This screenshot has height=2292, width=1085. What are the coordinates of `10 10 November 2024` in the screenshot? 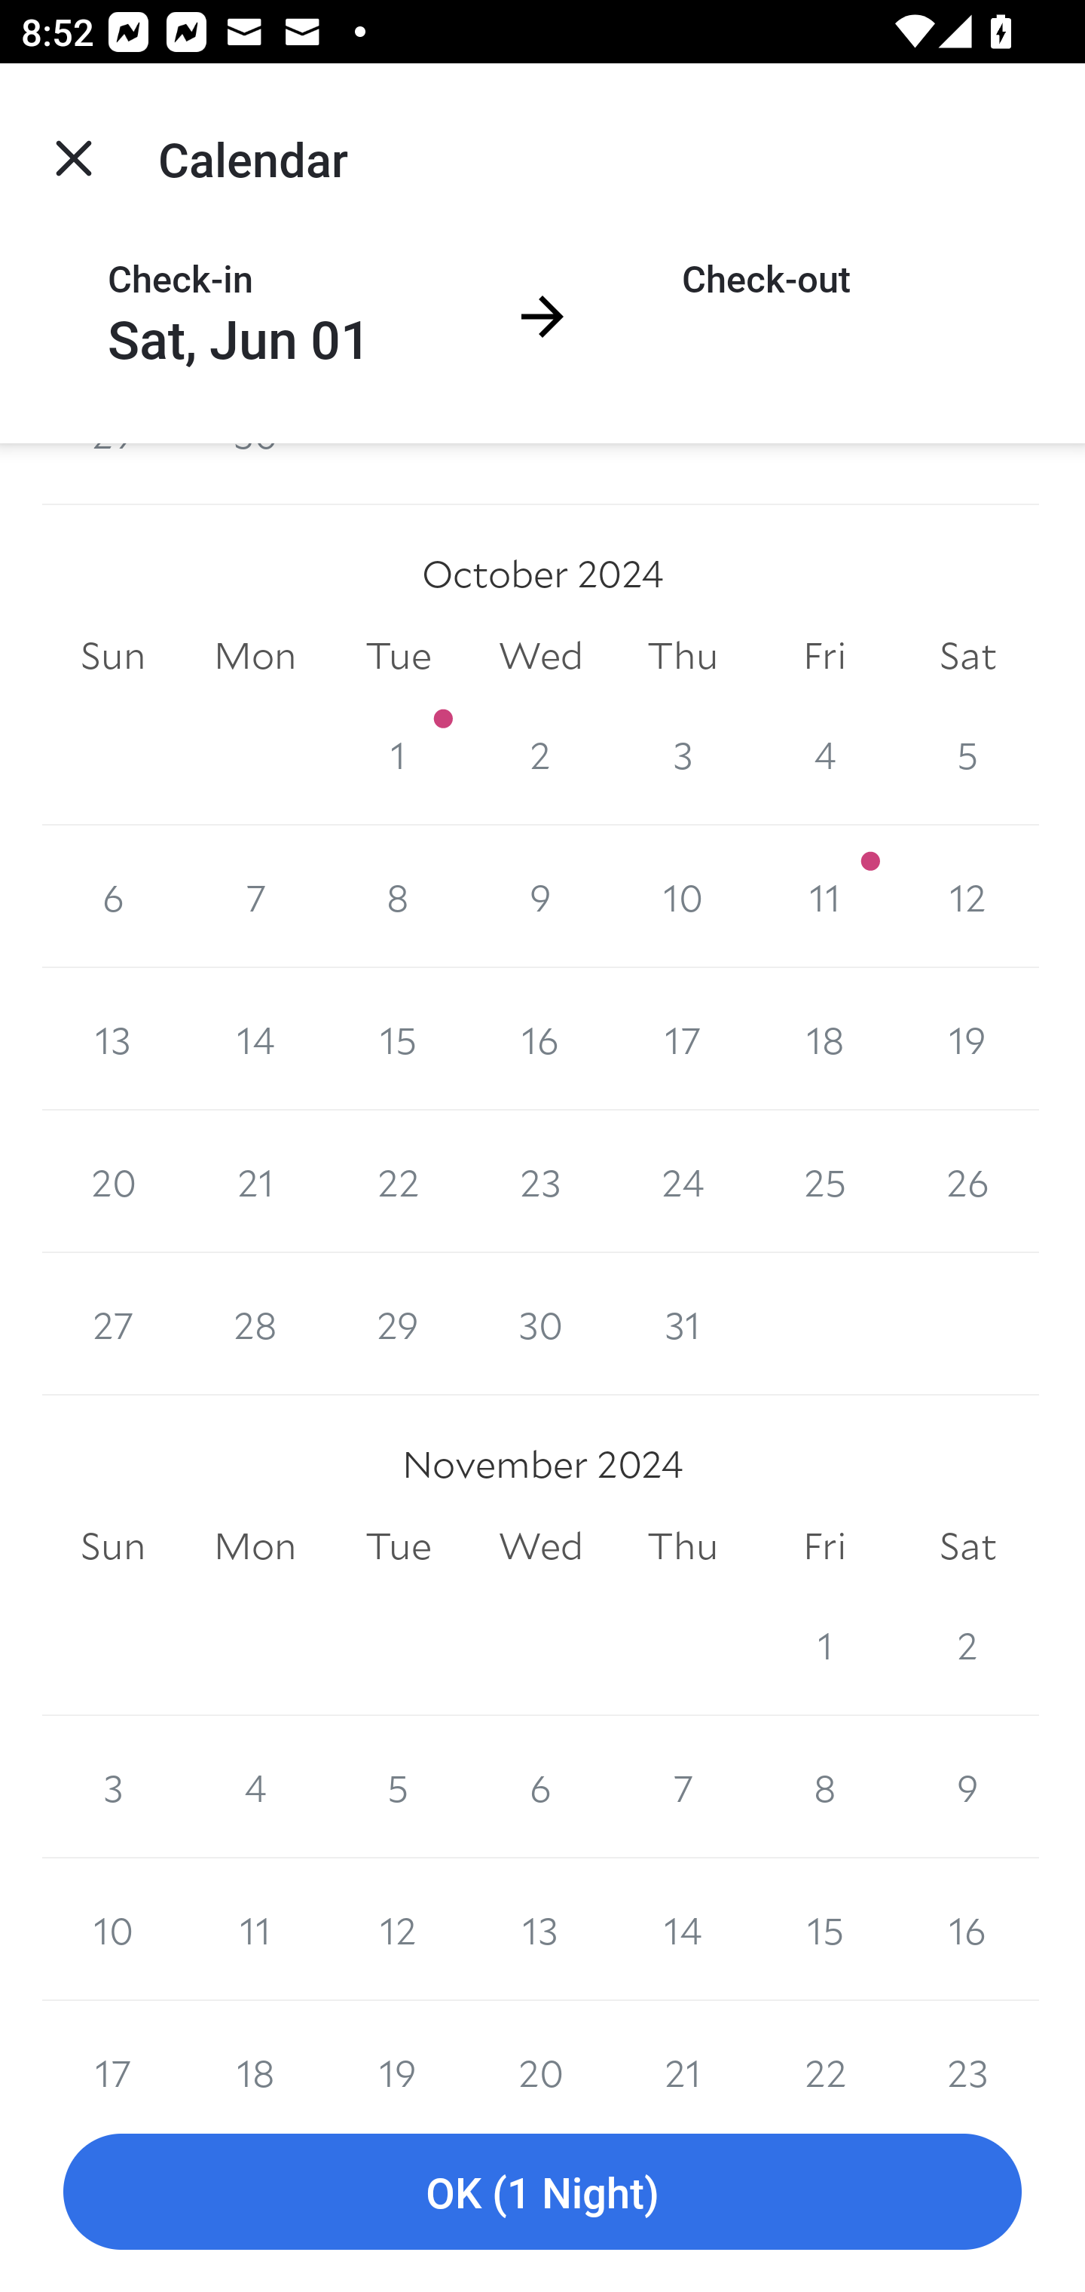 It's located at (113, 1929).